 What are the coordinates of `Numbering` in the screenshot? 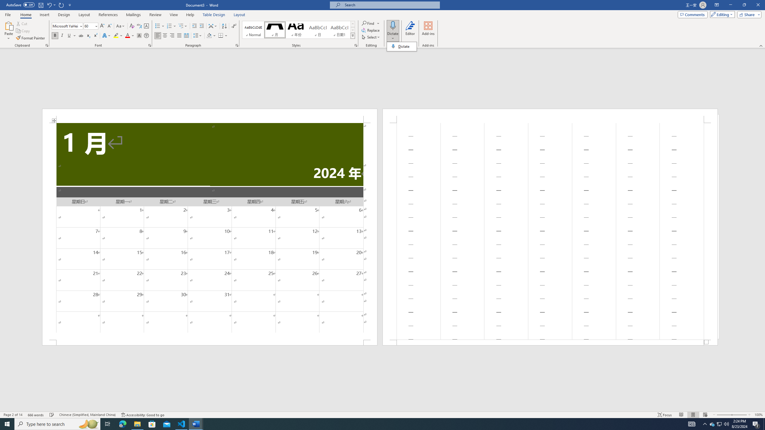 It's located at (169, 26).